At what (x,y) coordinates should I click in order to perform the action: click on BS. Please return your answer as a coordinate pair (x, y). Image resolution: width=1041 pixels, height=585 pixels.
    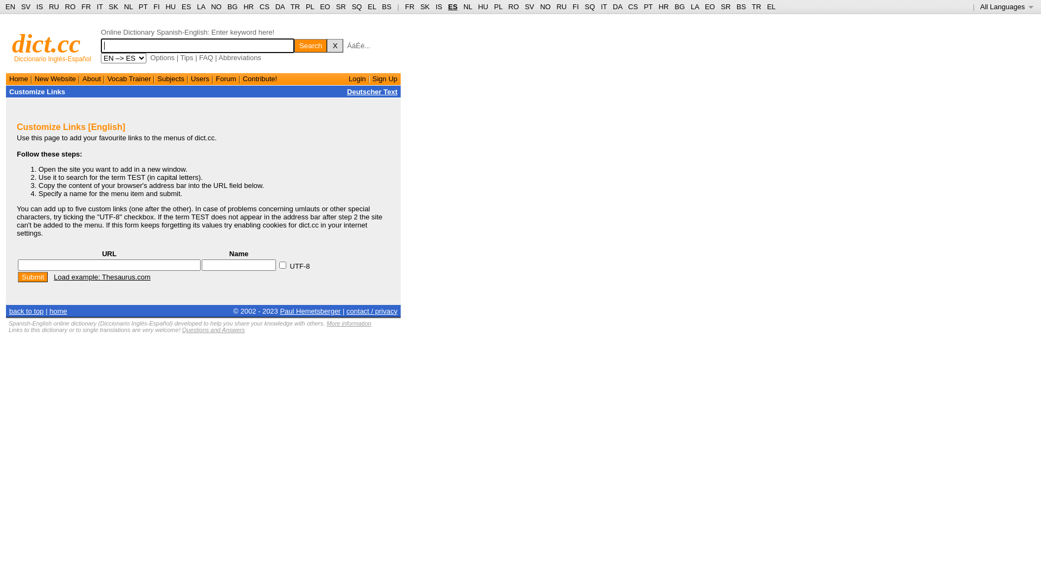
    Looking at the image, I should click on (741, 6).